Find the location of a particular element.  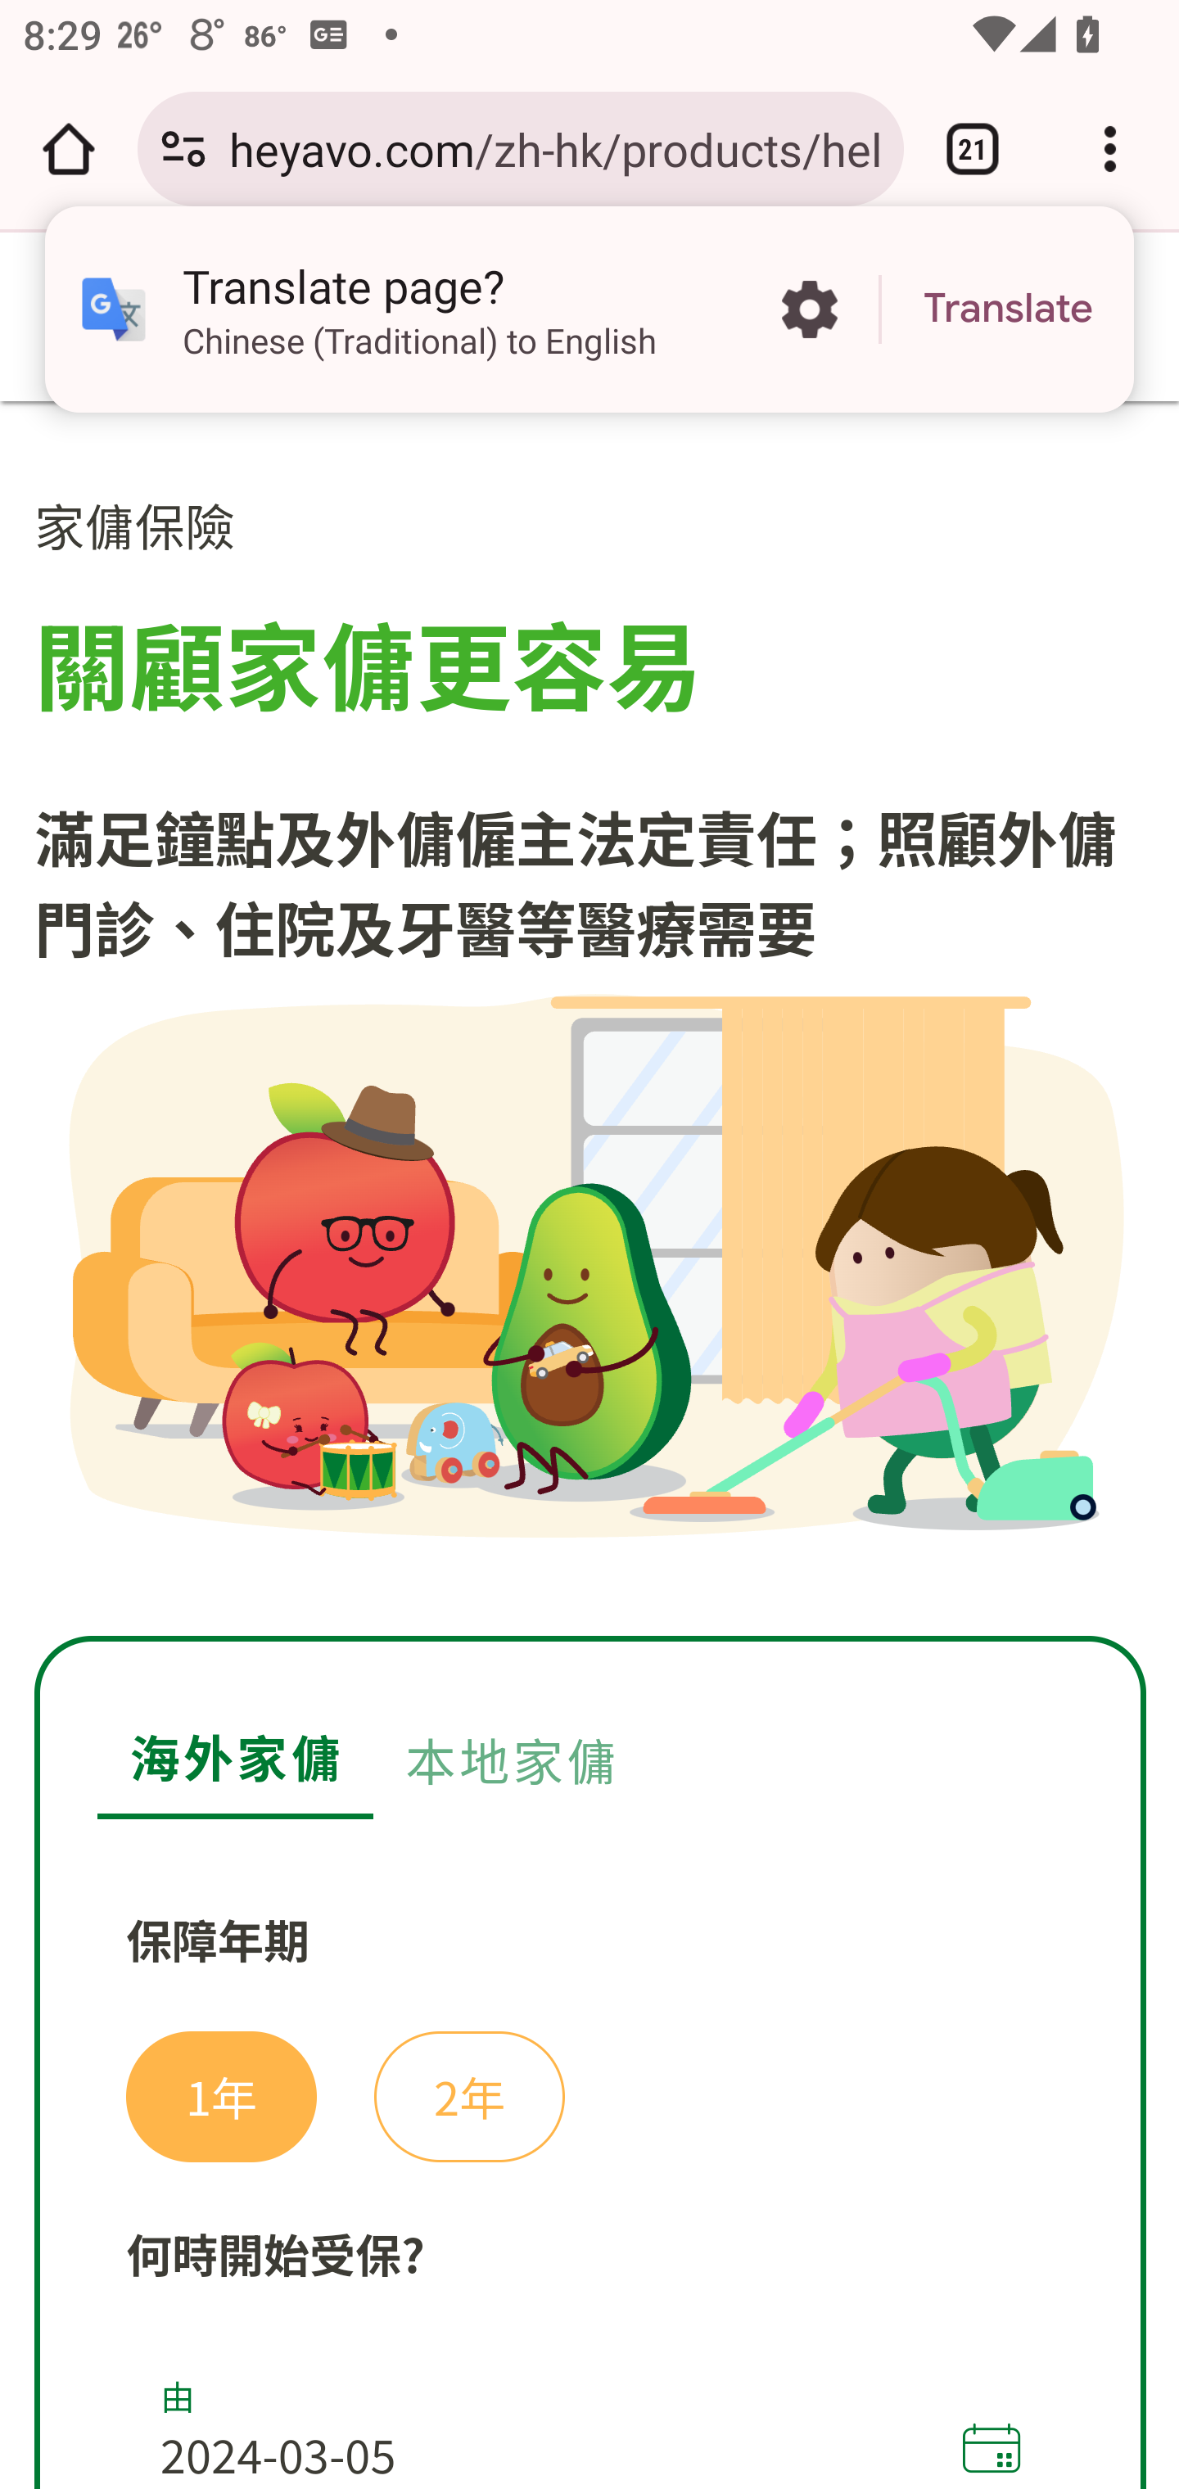

2024-03-05 is located at coordinates (555, 2448).